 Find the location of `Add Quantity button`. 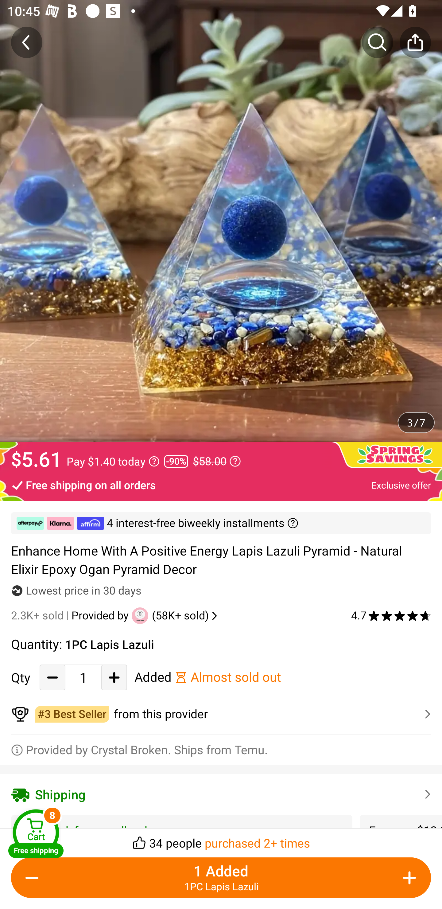

Add Quantity button is located at coordinates (114, 677).